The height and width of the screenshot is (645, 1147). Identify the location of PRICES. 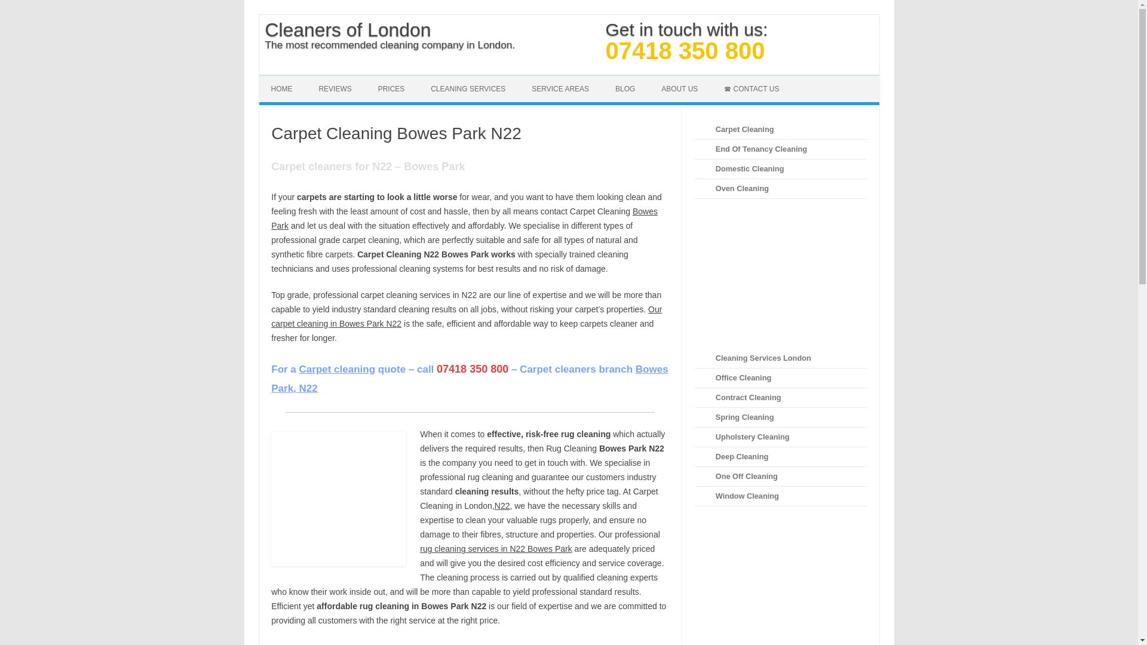
(391, 88).